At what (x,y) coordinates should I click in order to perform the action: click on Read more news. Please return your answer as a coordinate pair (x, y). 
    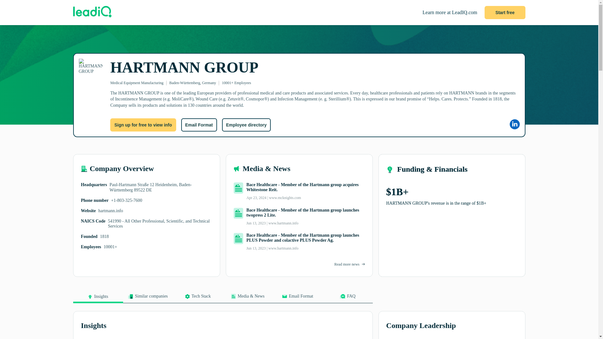
    Looking at the image, I should click on (347, 264).